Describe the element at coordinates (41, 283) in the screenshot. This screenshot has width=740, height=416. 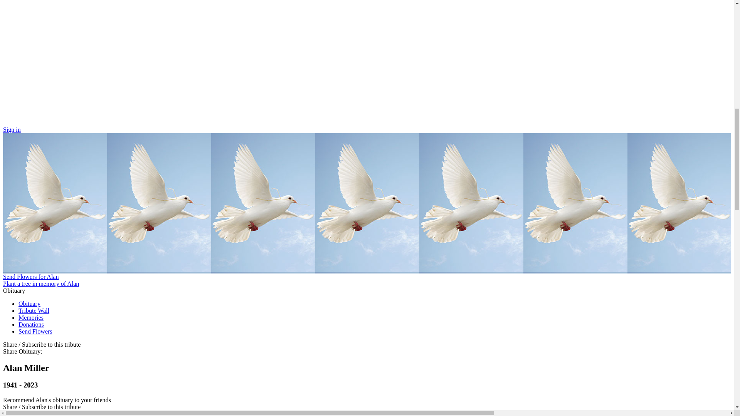
I see `Plant A Tree` at that location.